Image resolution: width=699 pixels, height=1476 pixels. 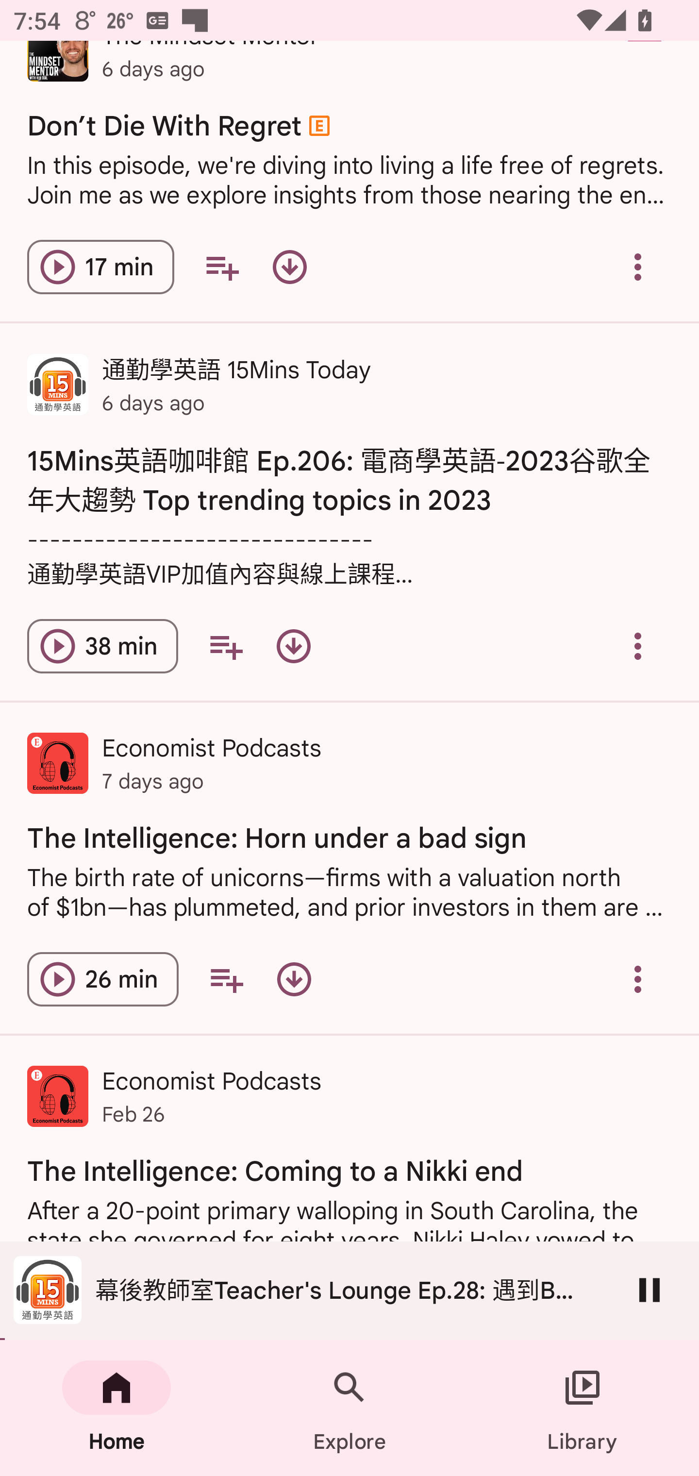 I want to click on Overflow menu, so click(x=638, y=979).